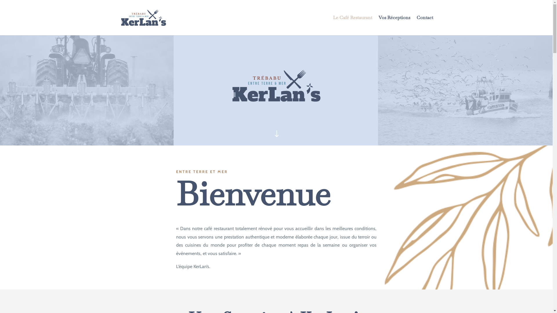 This screenshot has width=557, height=313. Describe the element at coordinates (425, 26) in the screenshot. I see `Contact` at that location.